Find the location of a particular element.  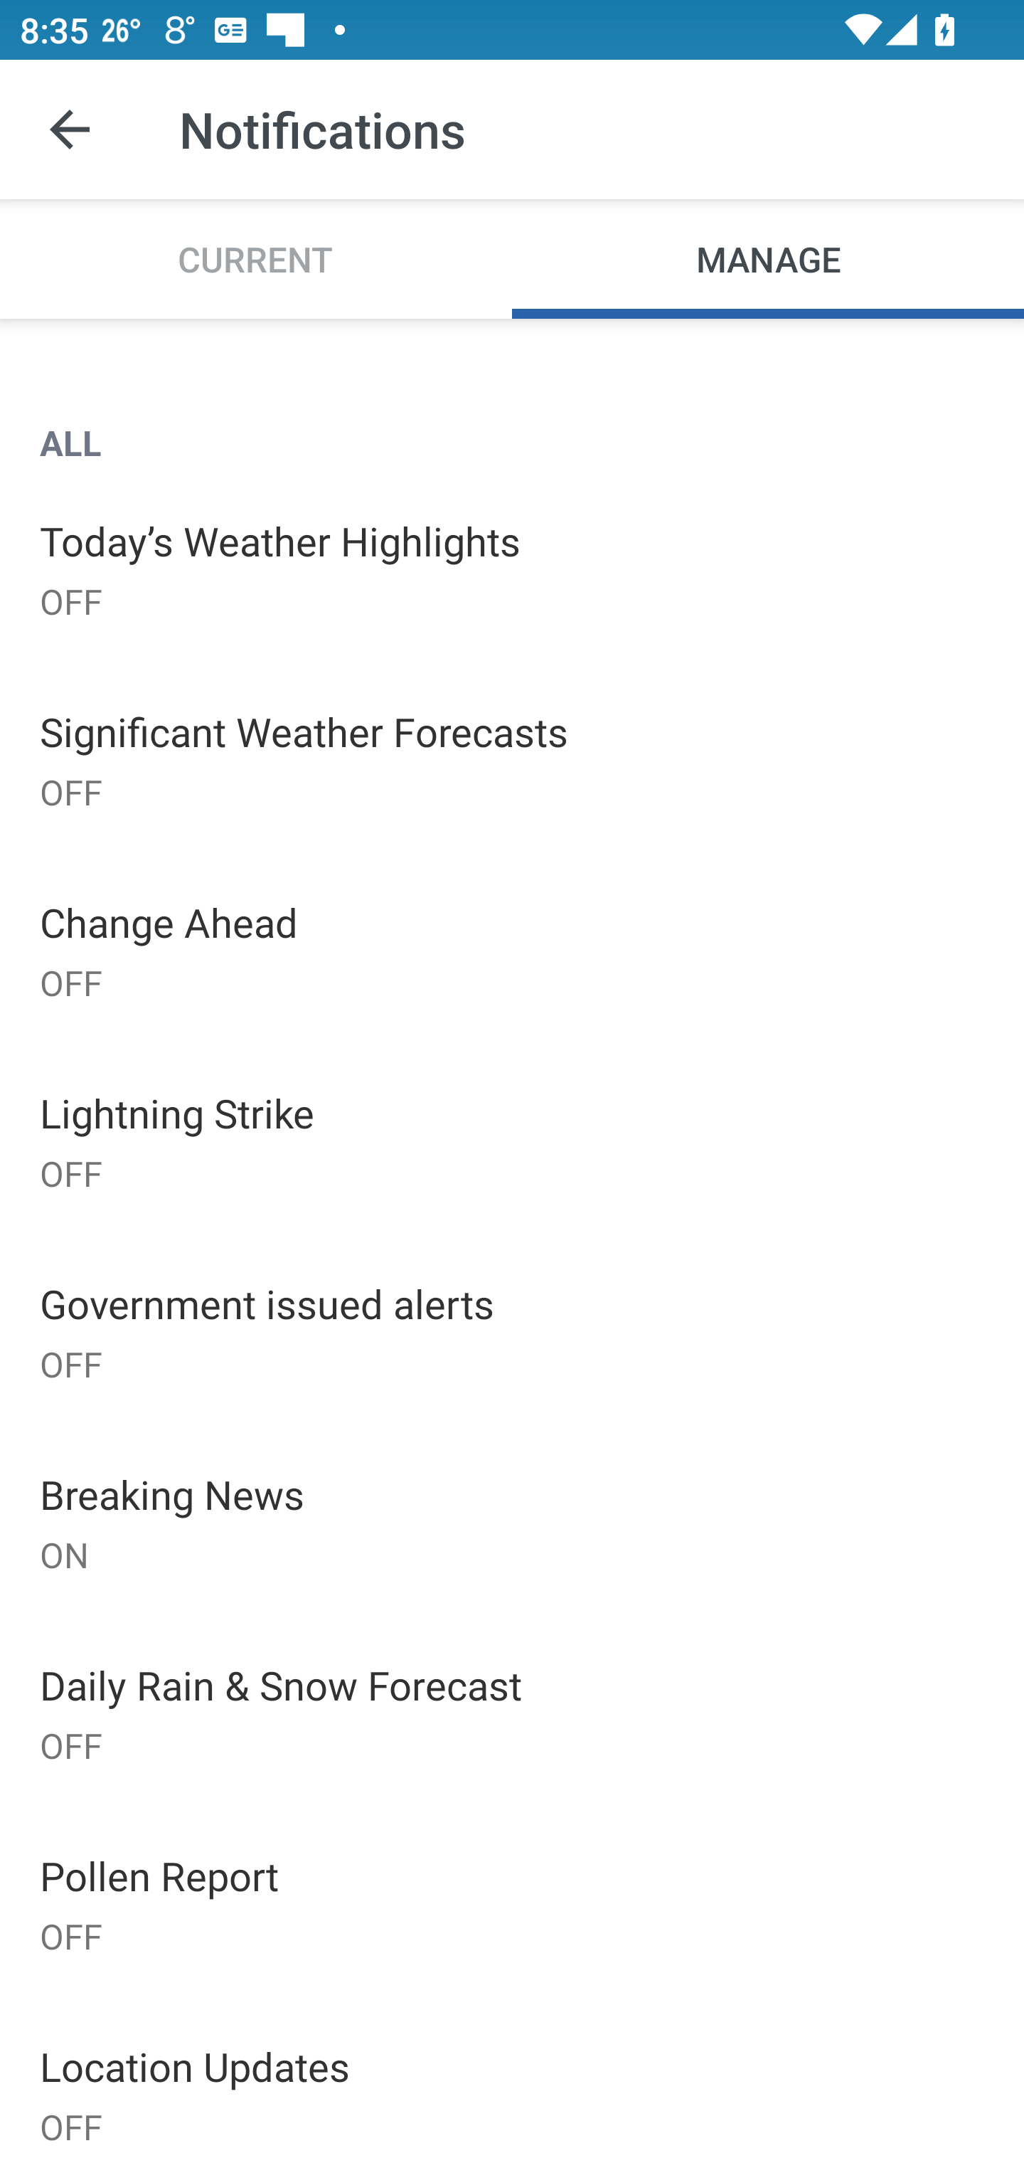

Location Updates OFF is located at coordinates (512, 2080).